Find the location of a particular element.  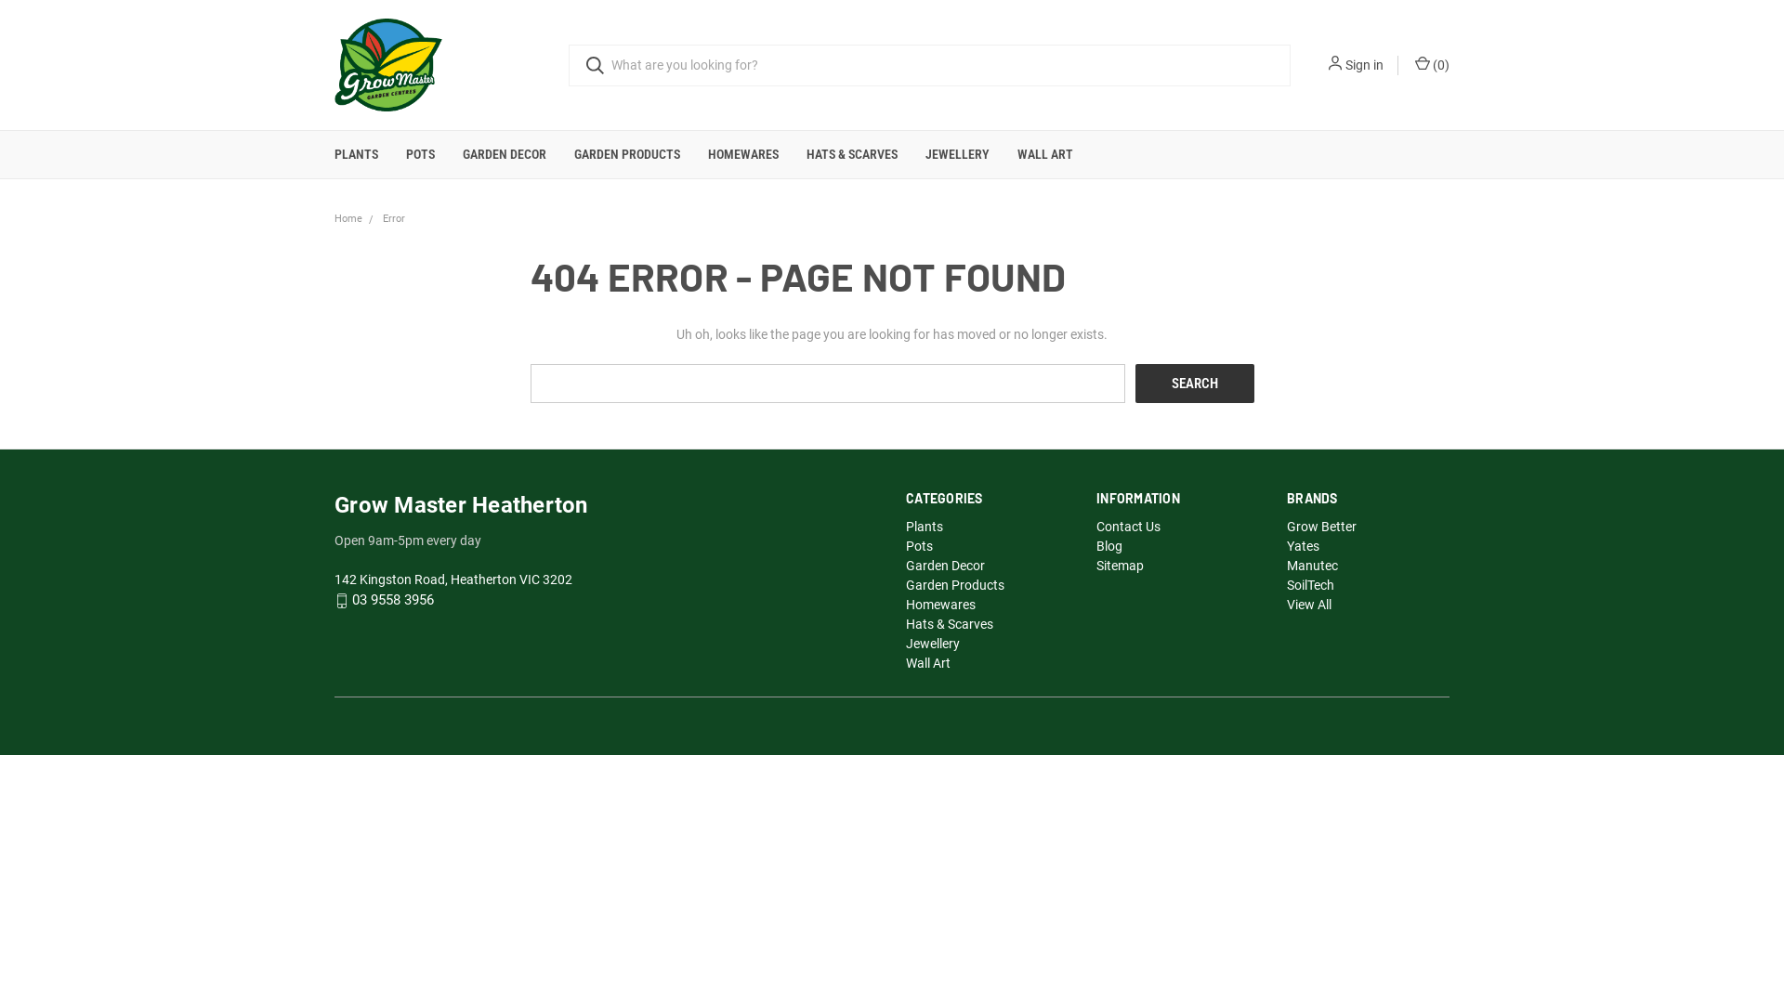

142 Kingston Road, Heatherton VIC 3202 is located at coordinates (453, 580).